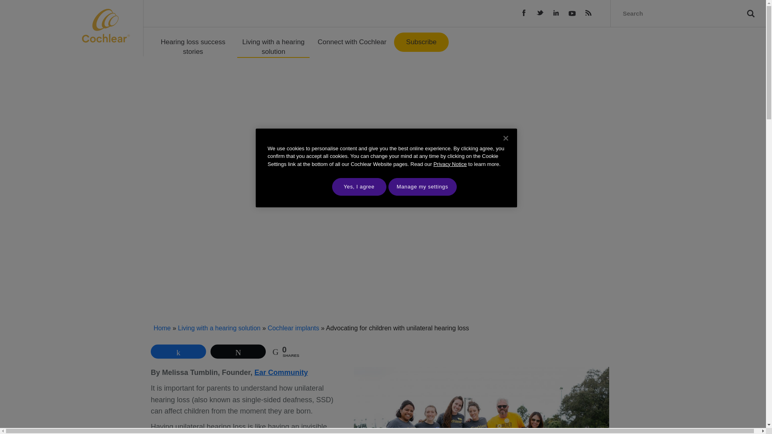 The height and width of the screenshot is (434, 772). Describe the element at coordinates (556, 12) in the screenshot. I see `LinkedIn` at that location.